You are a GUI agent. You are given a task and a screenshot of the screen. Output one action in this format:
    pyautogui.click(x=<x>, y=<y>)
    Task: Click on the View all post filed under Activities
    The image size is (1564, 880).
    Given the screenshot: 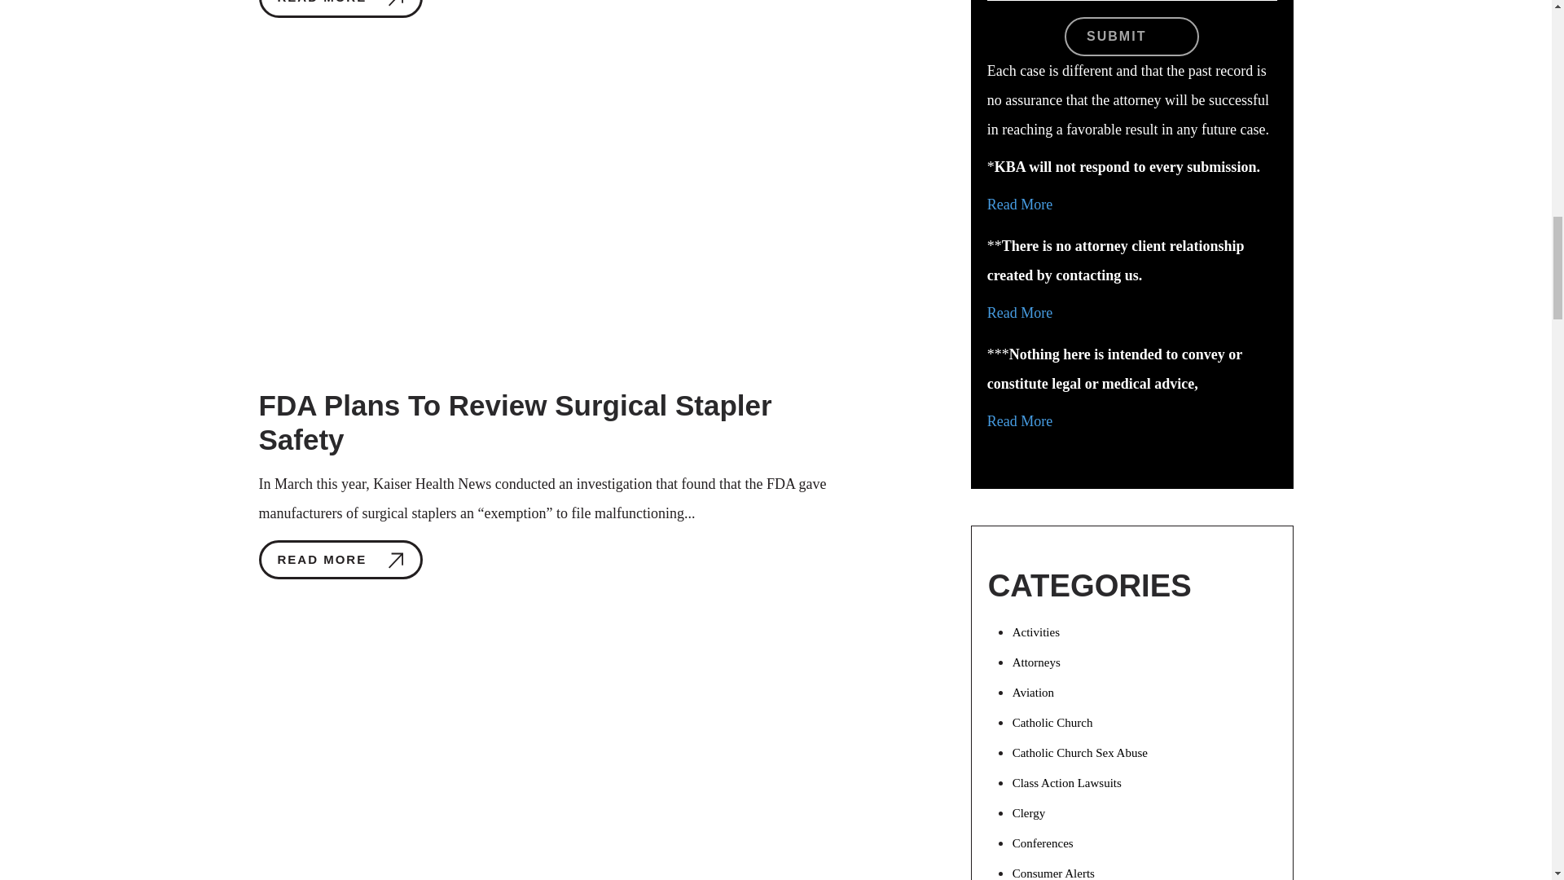 What is the action you would take?
    pyautogui.click(x=1036, y=632)
    